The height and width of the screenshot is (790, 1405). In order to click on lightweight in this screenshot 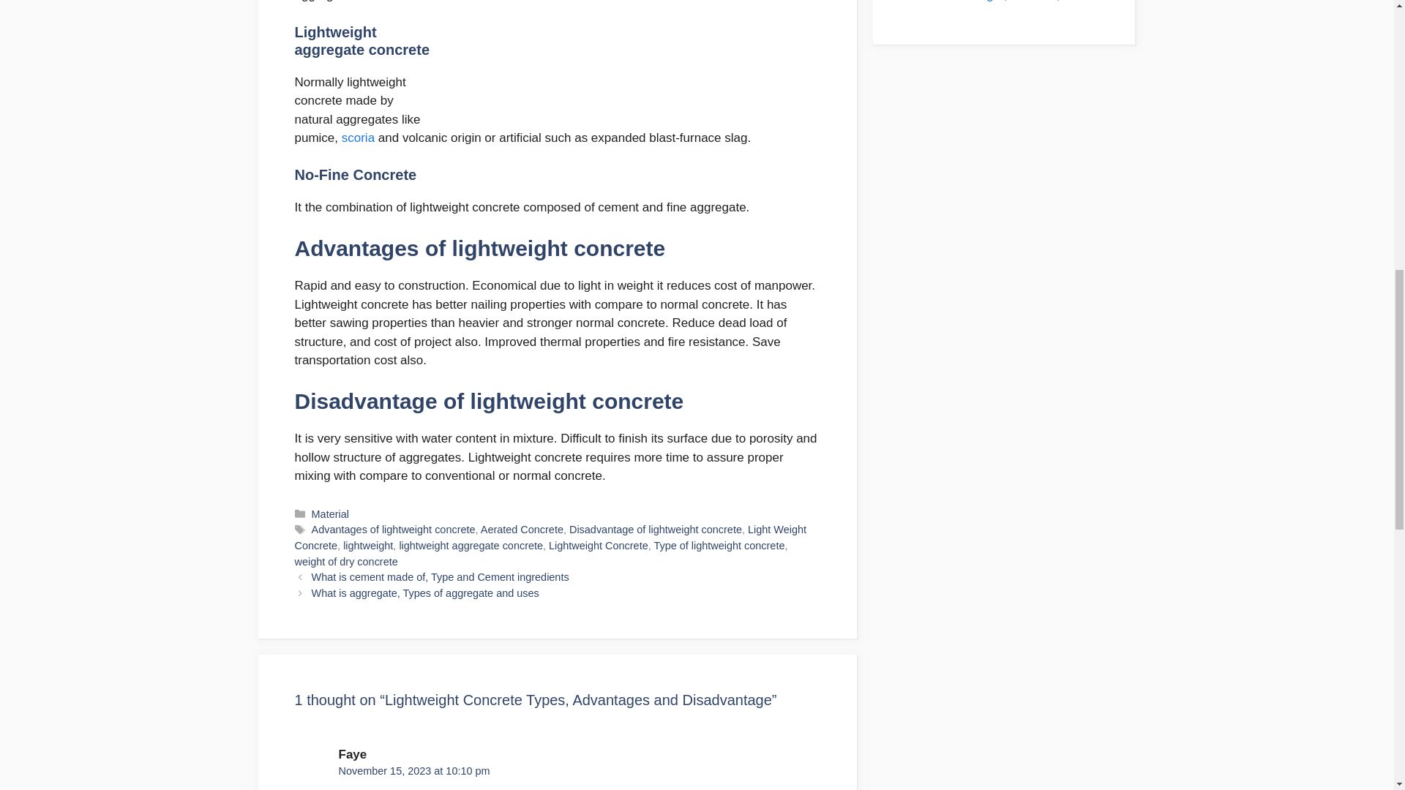, I will do `click(367, 545)`.